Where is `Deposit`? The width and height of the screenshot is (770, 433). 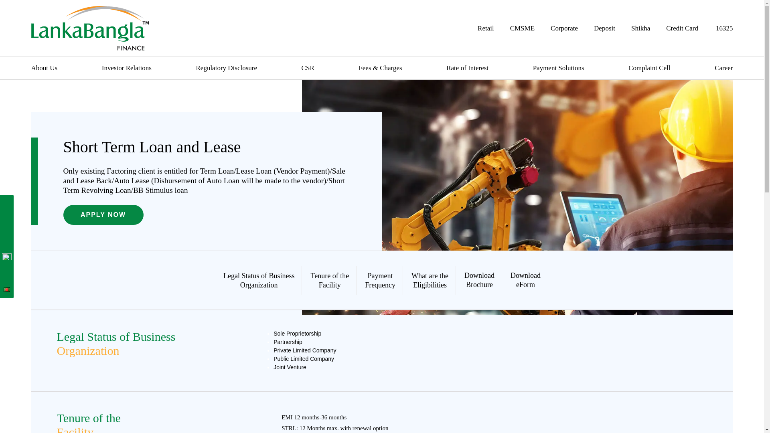
Deposit is located at coordinates (604, 28).